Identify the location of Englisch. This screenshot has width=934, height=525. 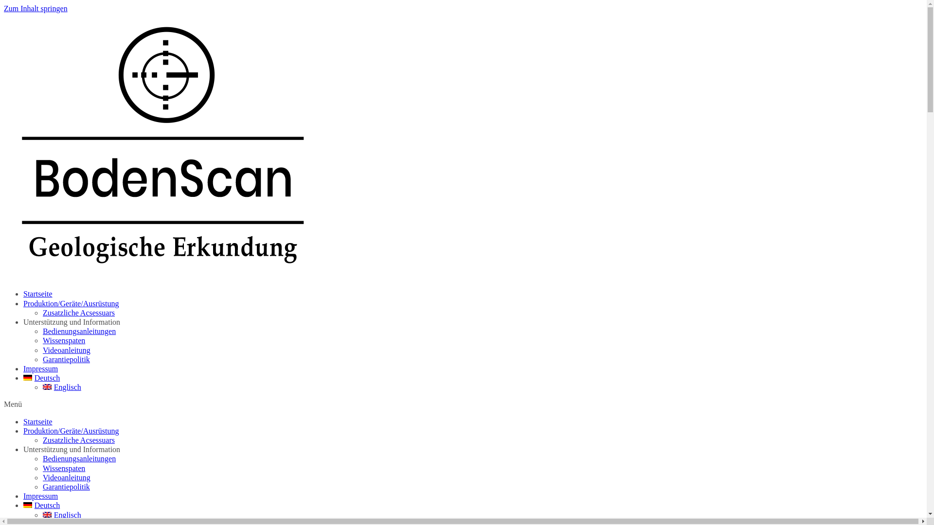
(62, 387).